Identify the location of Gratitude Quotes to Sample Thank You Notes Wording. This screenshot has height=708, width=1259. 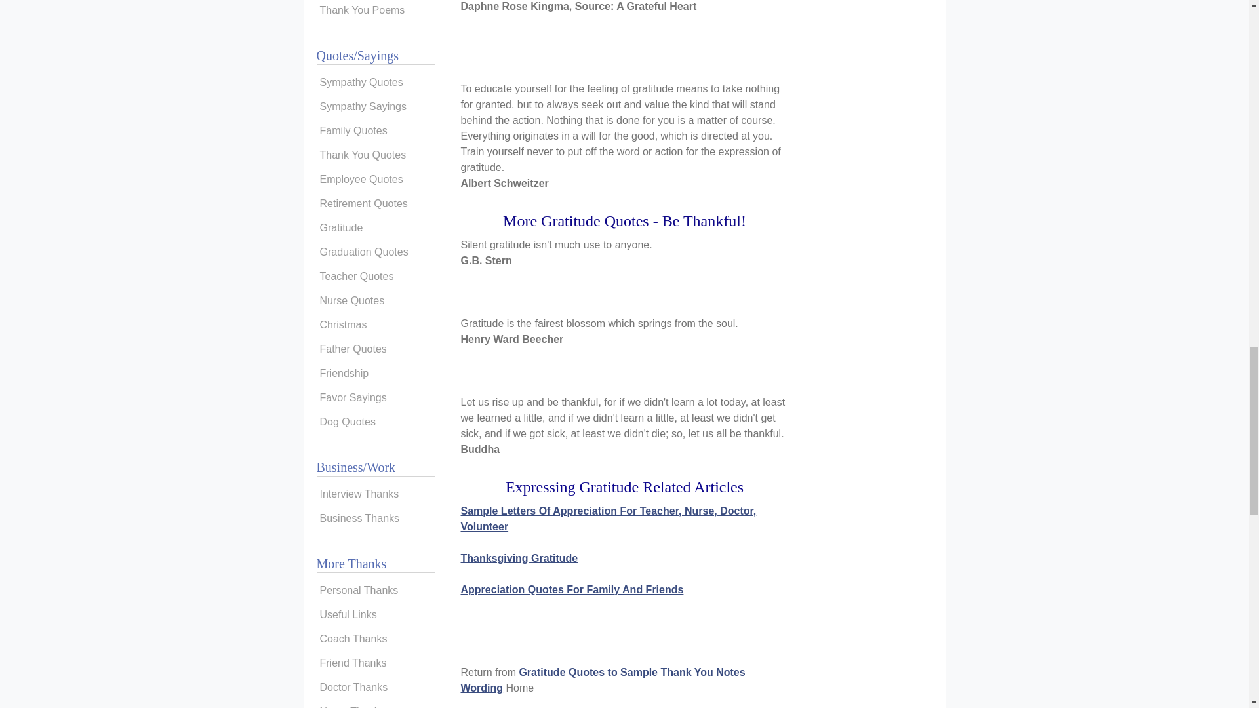
(603, 680).